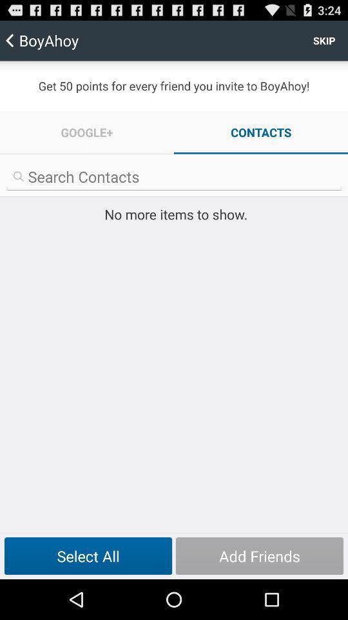 This screenshot has height=620, width=348. I want to click on tap select all, so click(88, 556).